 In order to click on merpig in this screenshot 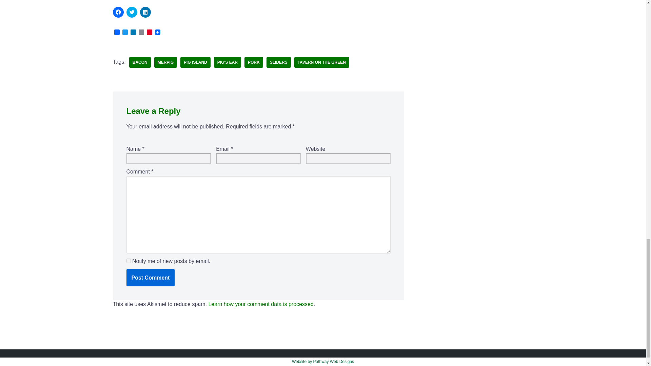, I will do `click(165, 62)`.